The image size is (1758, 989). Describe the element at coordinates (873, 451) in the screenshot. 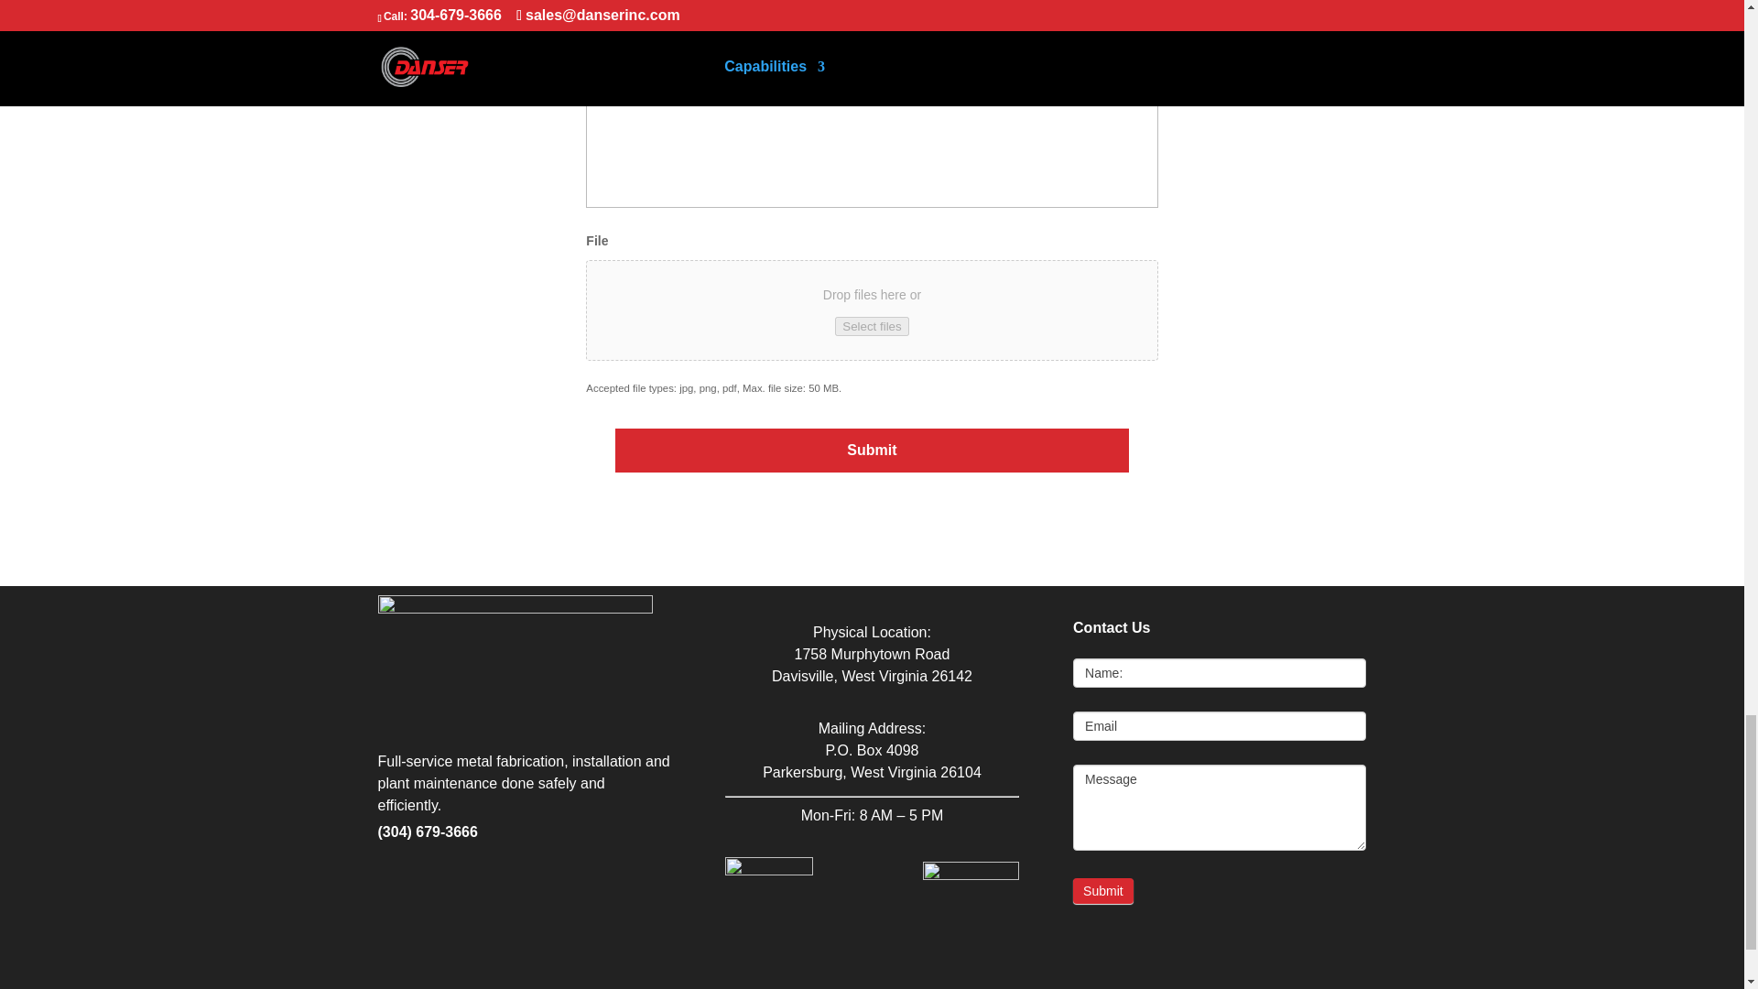

I see `Submit` at that location.